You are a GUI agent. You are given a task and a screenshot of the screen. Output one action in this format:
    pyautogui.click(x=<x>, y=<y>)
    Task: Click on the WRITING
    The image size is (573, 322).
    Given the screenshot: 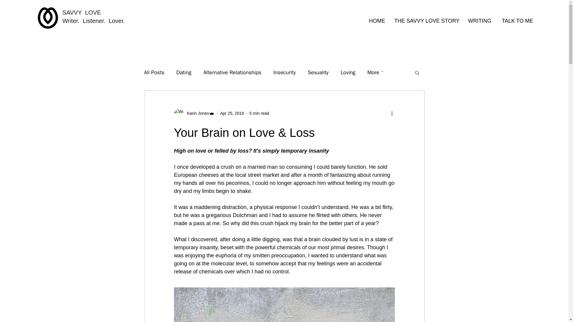 What is the action you would take?
    pyautogui.click(x=480, y=21)
    